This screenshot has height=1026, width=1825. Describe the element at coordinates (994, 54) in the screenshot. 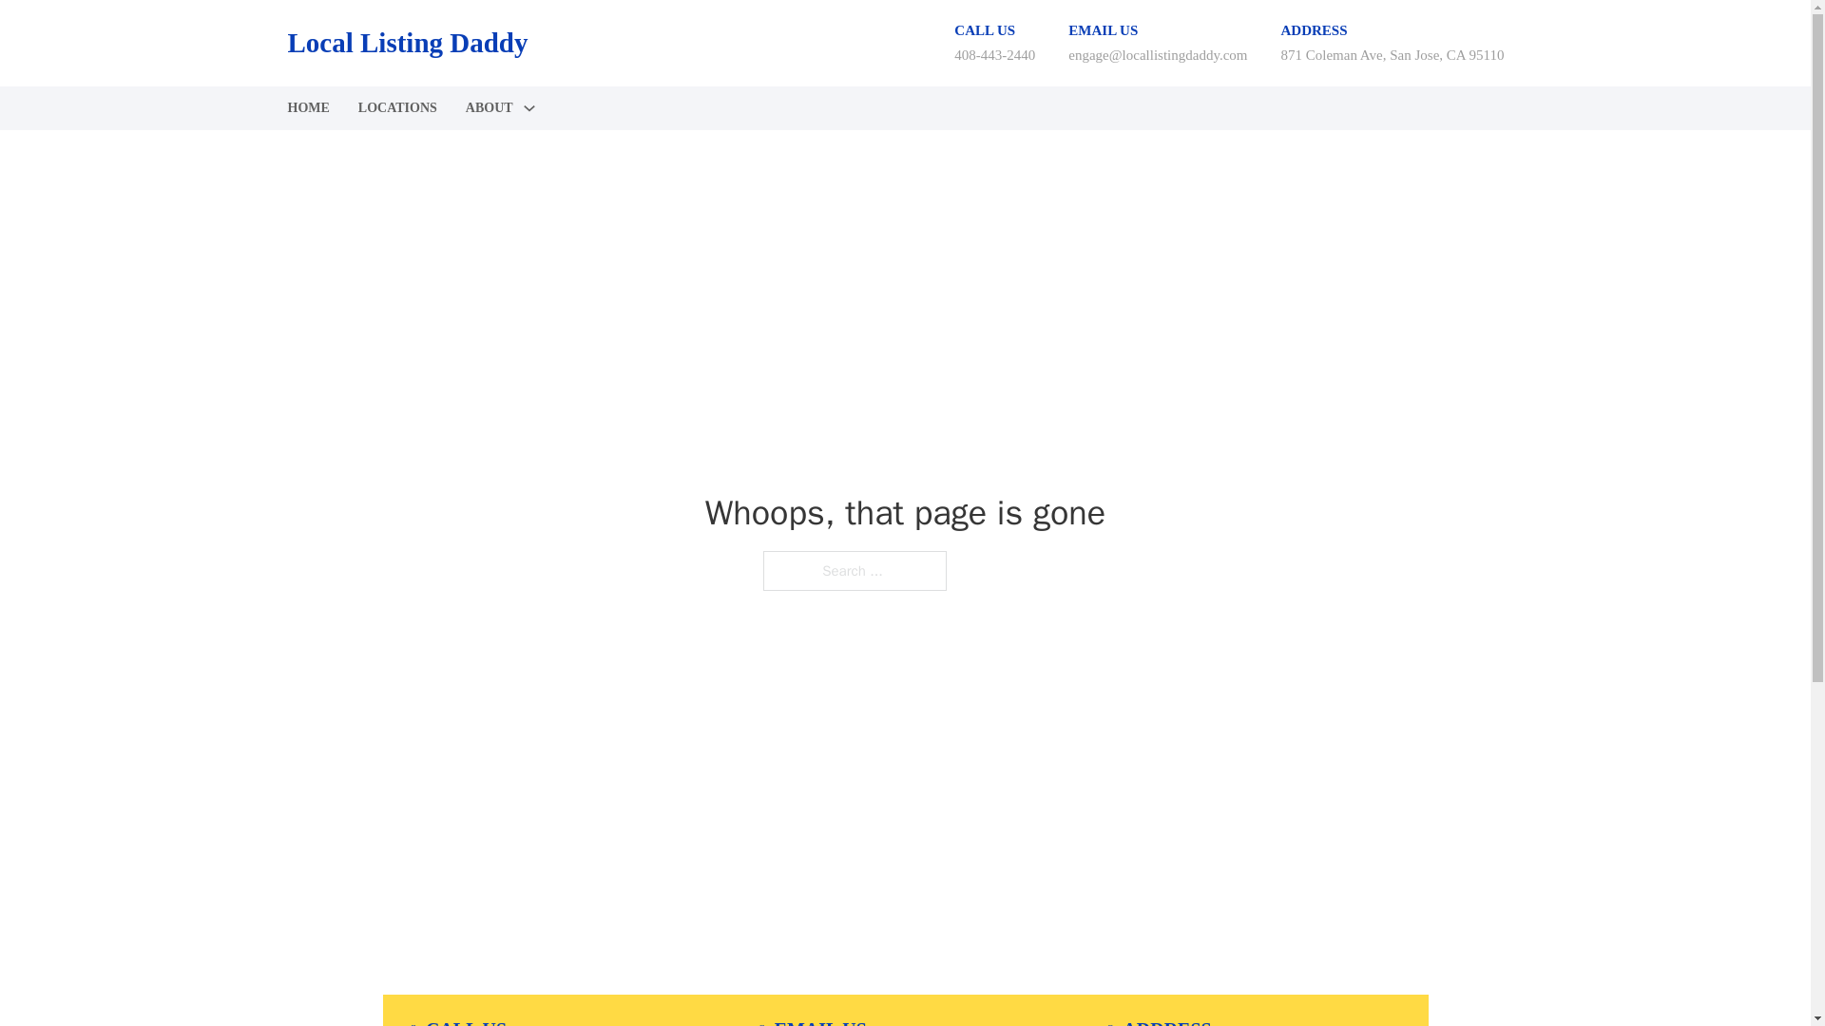

I see `408-443-2440` at that location.